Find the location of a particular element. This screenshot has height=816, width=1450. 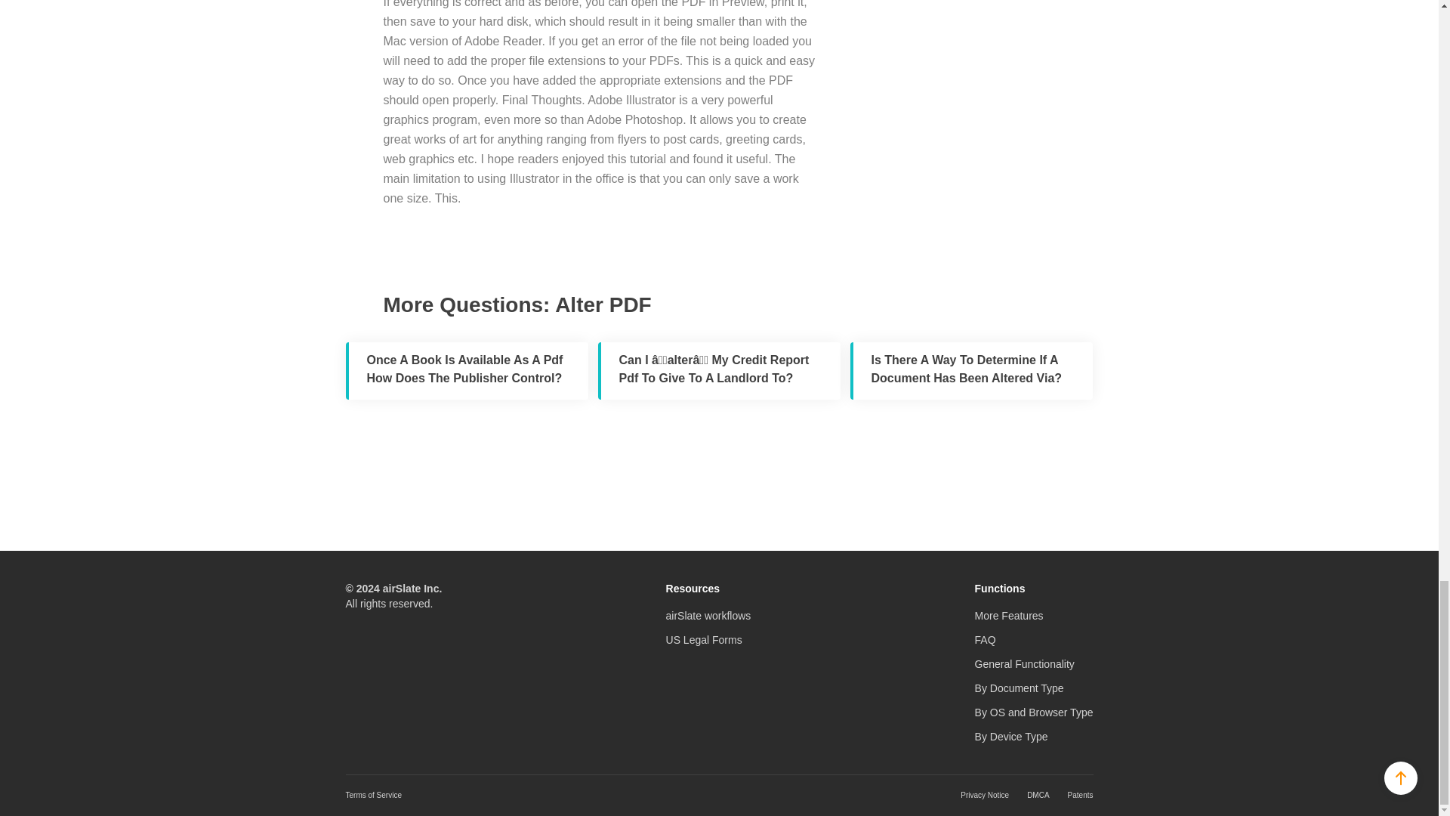

By Device Type is located at coordinates (1011, 736).